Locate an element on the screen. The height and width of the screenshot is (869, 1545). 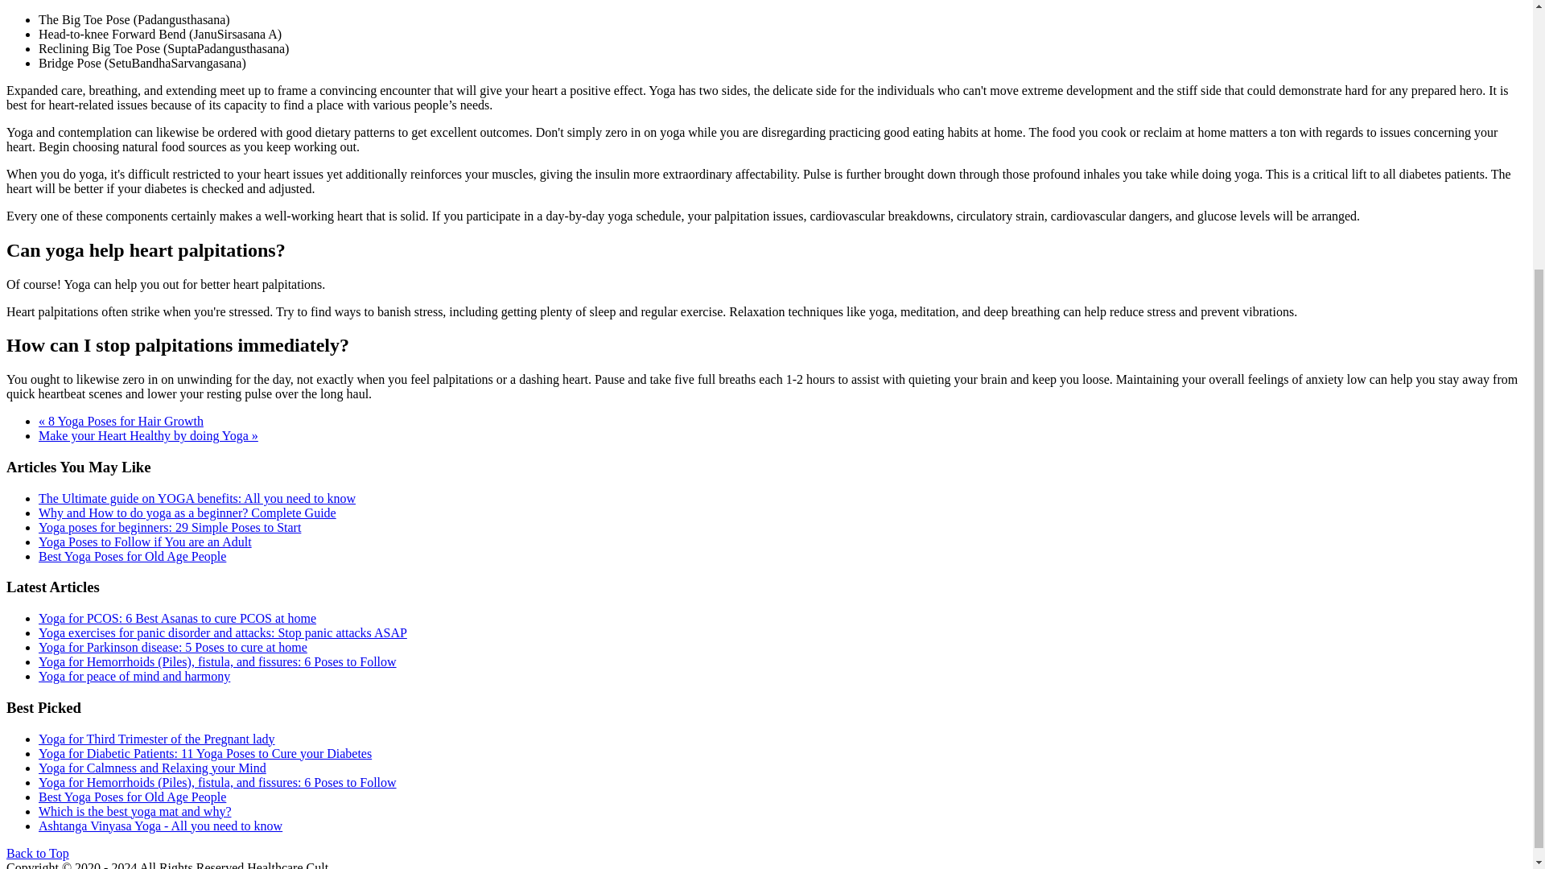
Yoga poses for beginners: 29 Simple Poses to Start is located at coordinates (170, 527).